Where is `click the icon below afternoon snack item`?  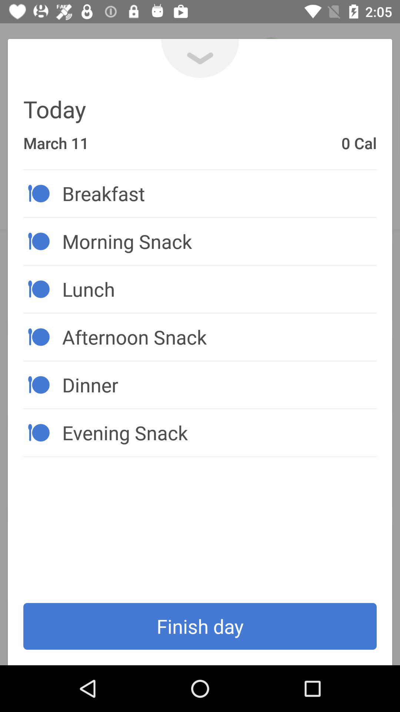 click the icon below afternoon snack item is located at coordinates (219, 385).